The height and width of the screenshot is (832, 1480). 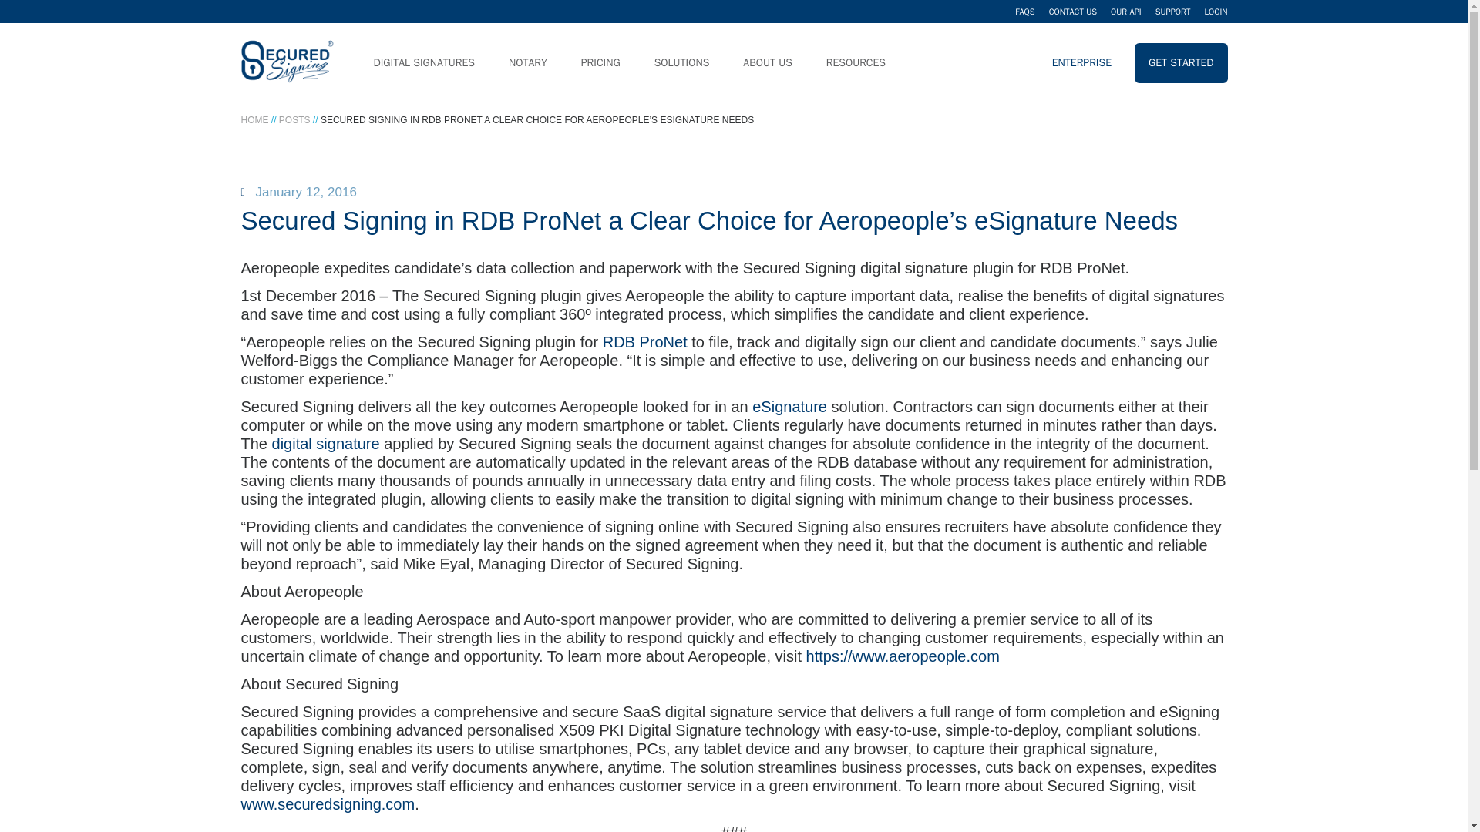 What do you see at coordinates (1181, 63) in the screenshot?
I see `GET STARTED` at bounding box center [1181, 63].